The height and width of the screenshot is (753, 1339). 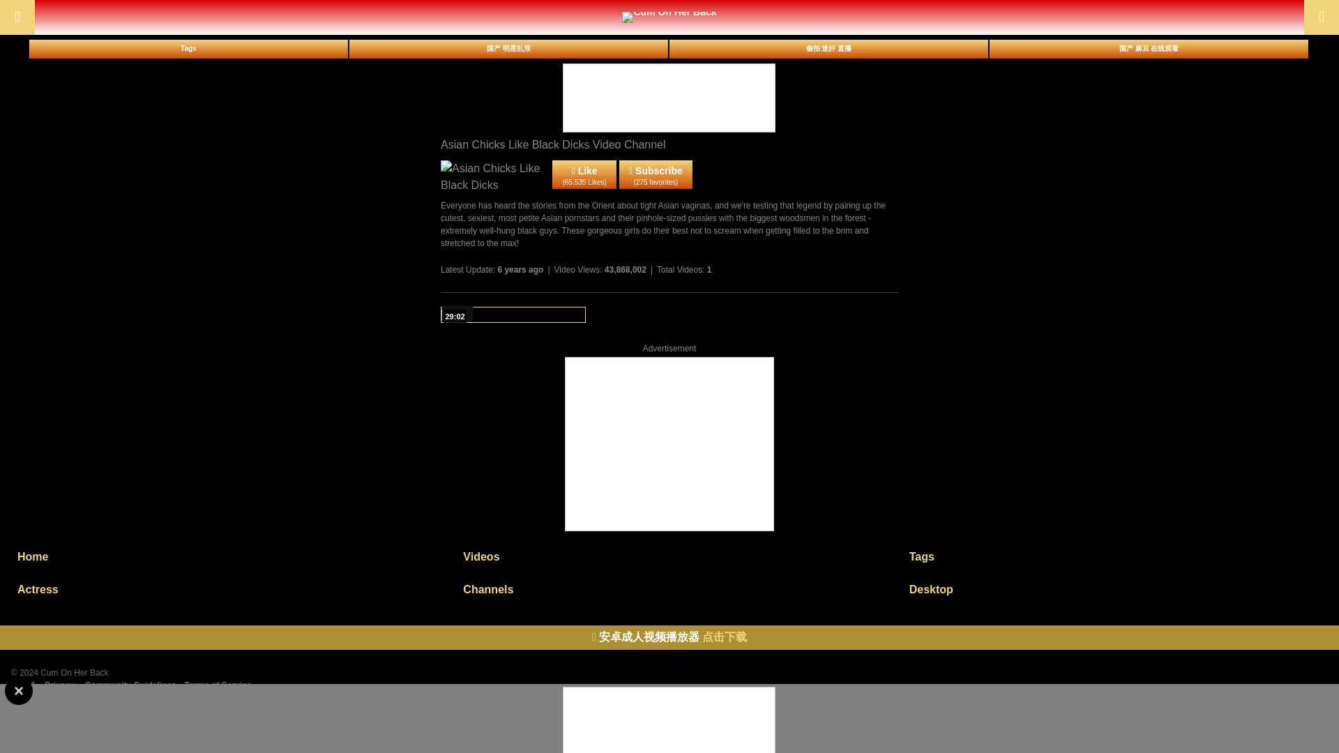 I want to click on Channels, so click(x=668, y=589).